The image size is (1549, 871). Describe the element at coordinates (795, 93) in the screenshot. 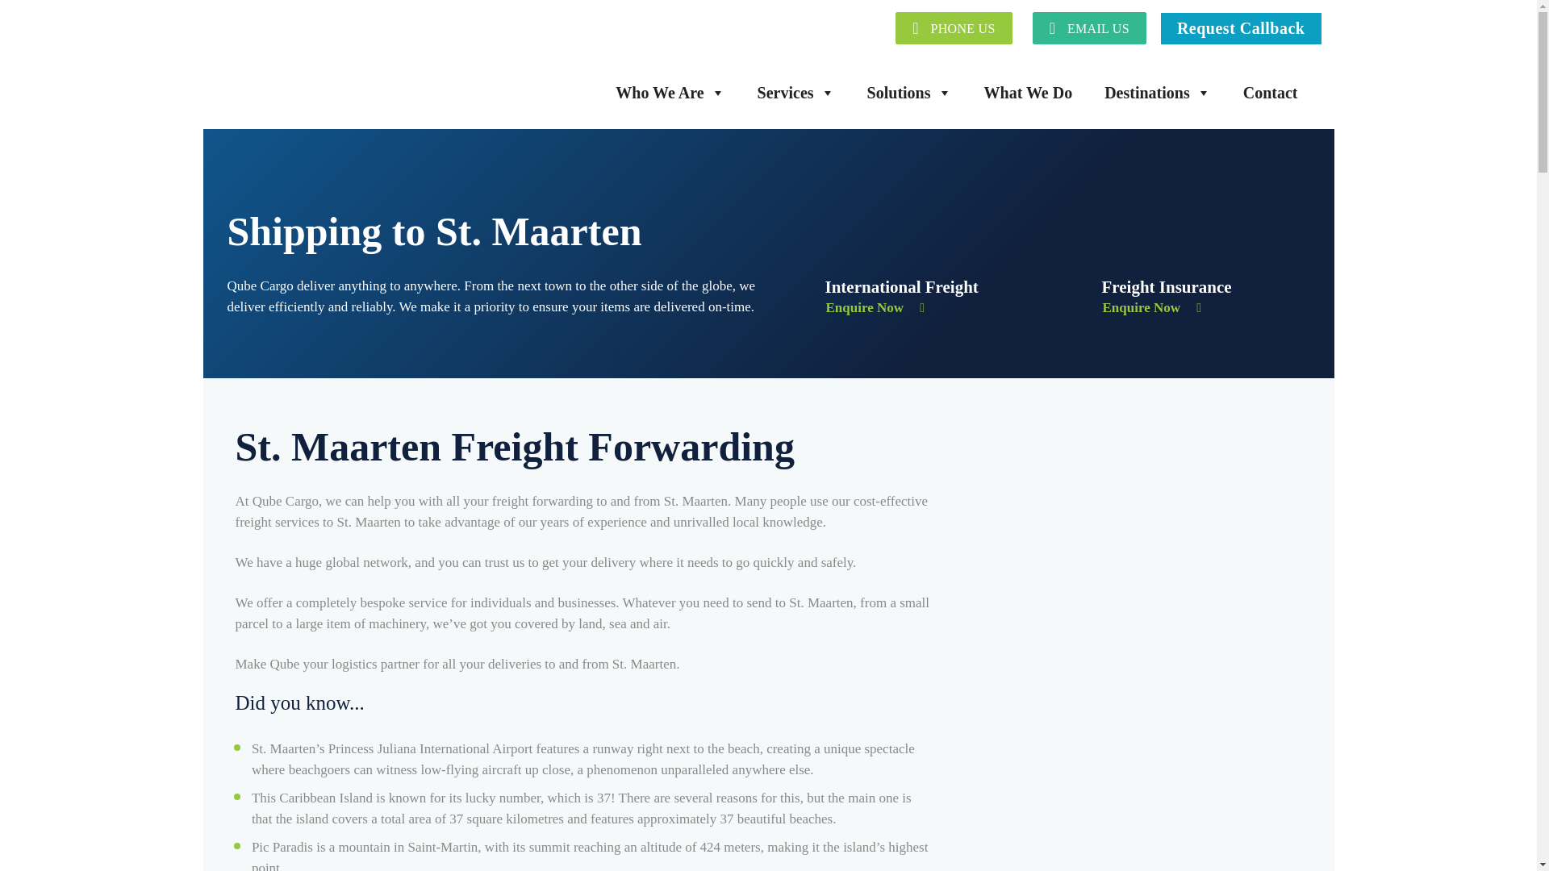

I see `Services` at that location.